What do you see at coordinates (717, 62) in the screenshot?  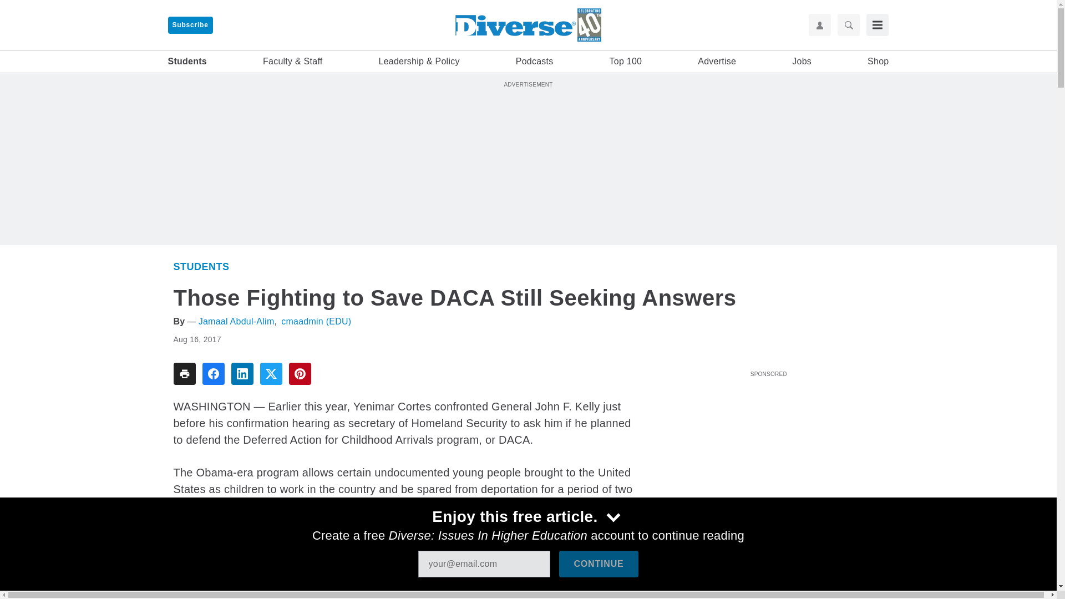 I see `Advertise` at bounding box center [717, 62].